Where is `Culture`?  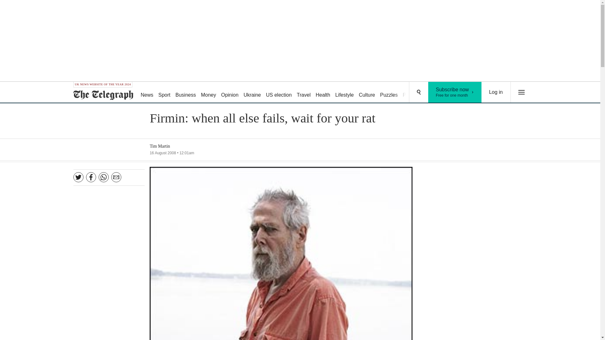
Culture is located at coordinates (229, 93).